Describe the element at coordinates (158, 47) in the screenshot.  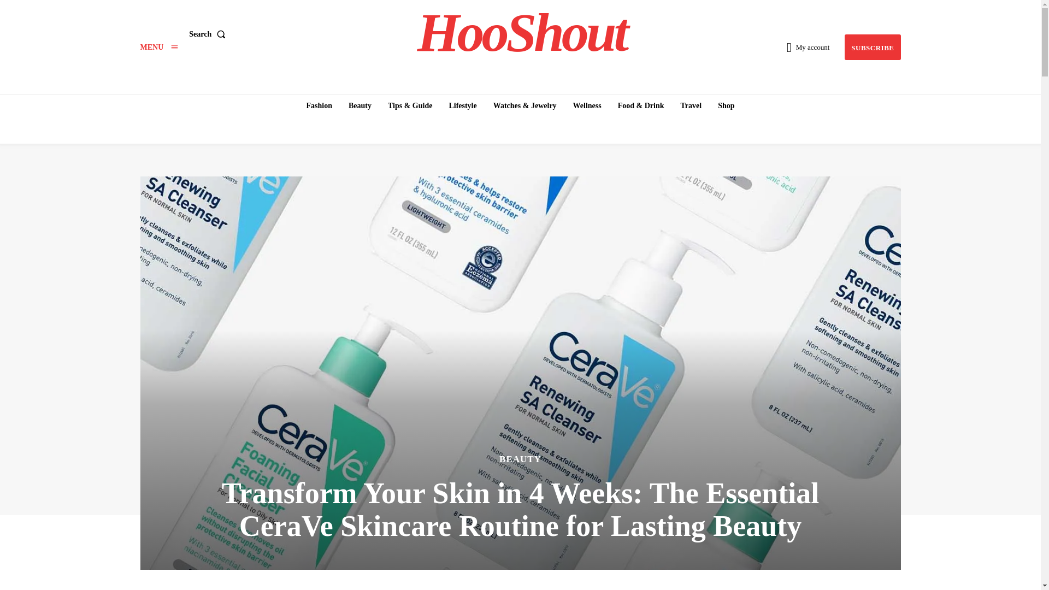
I see `MENU` at that location.